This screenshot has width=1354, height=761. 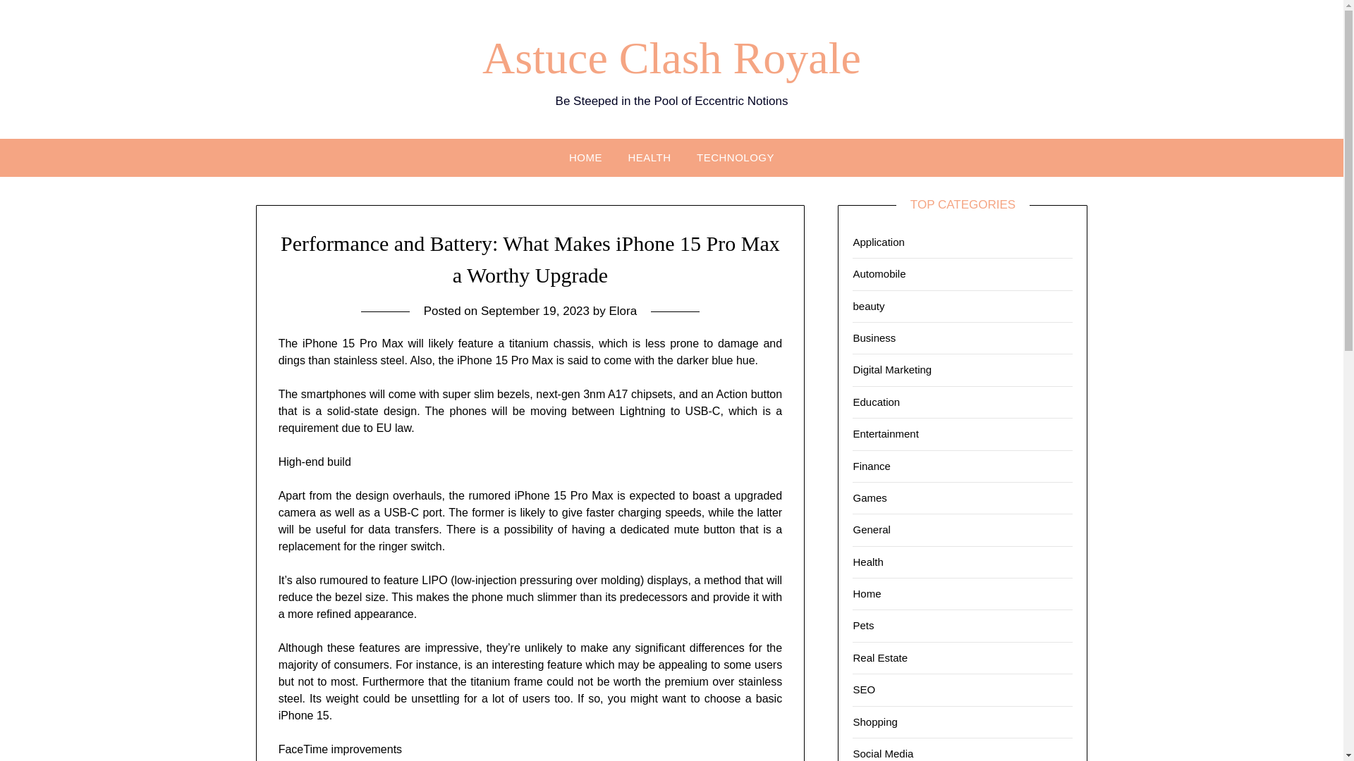 I want to click on Real Estate, so click(x=880, y=657).